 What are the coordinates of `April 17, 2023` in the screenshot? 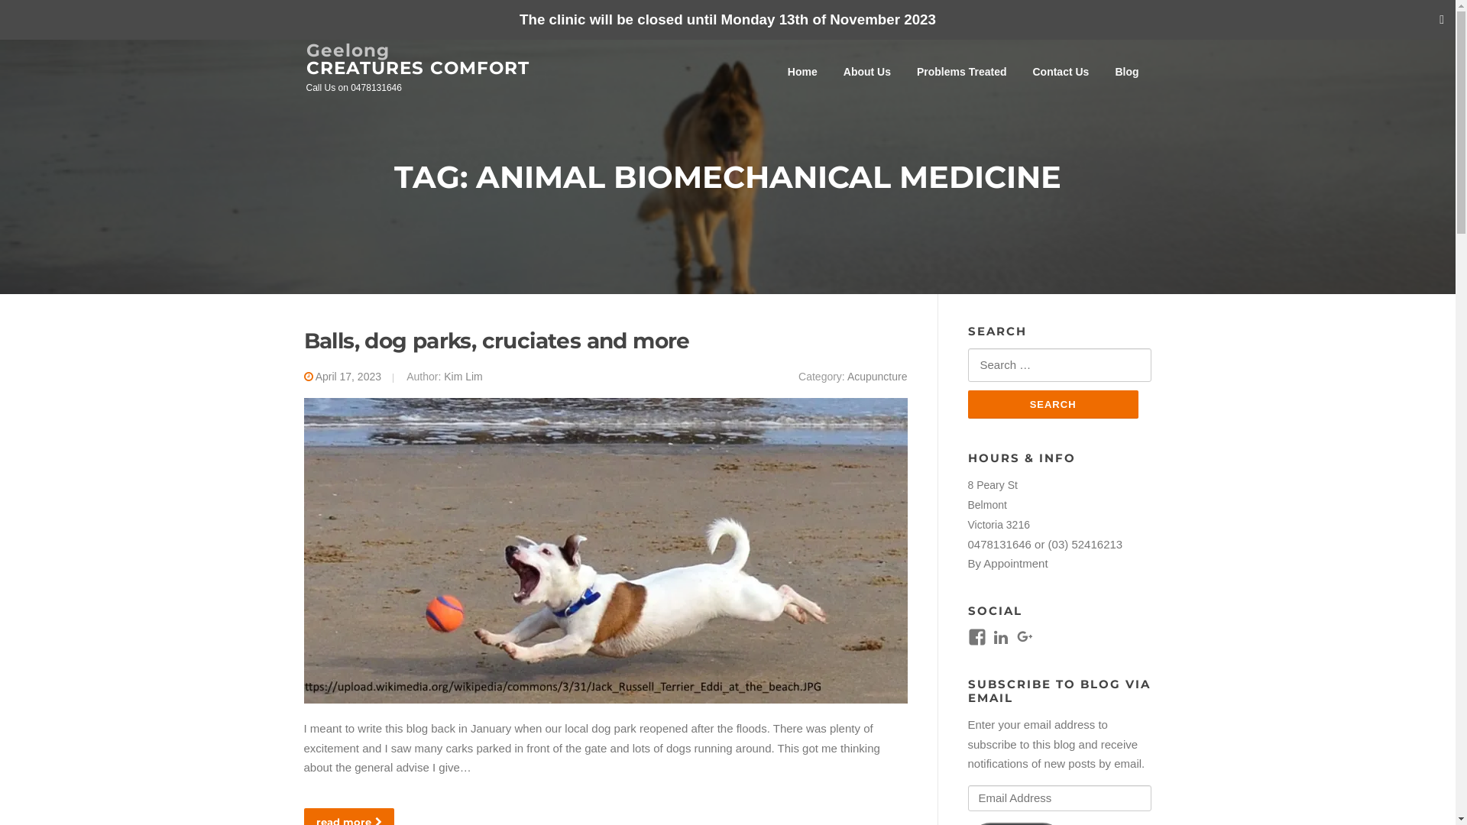 It's located at (348, 377).